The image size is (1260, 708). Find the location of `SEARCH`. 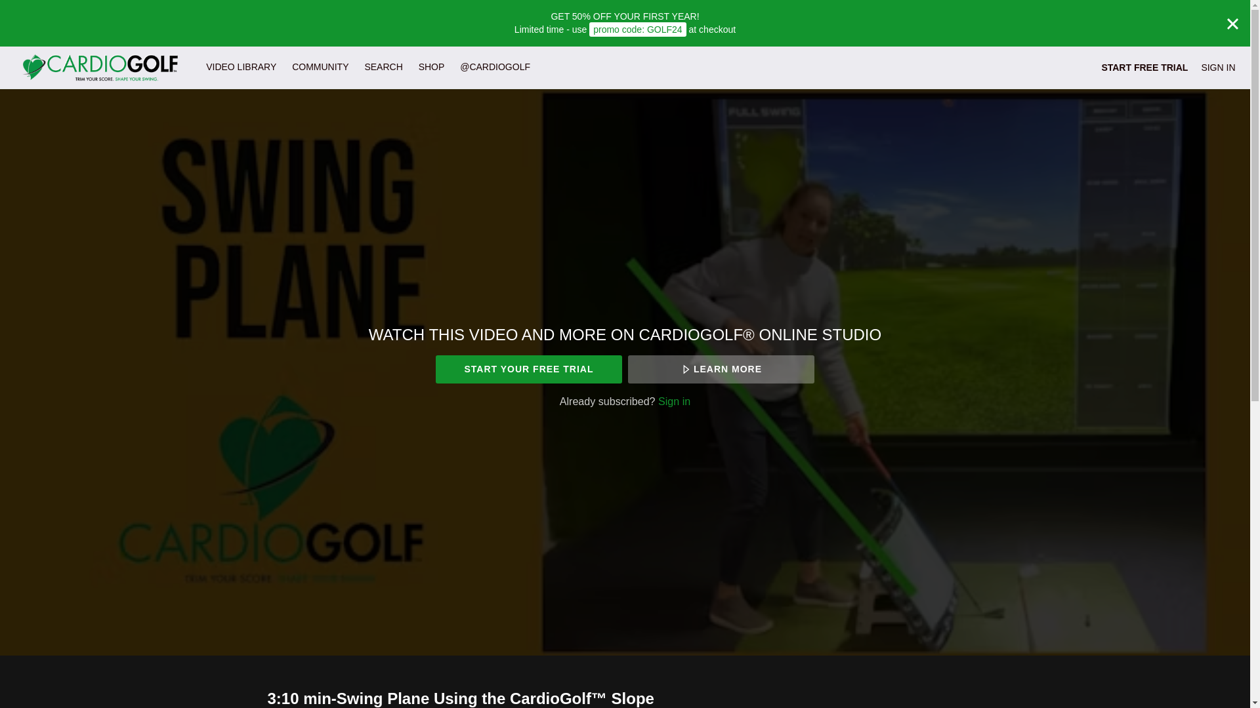

SEARCH is located at coordinates (385, 67).